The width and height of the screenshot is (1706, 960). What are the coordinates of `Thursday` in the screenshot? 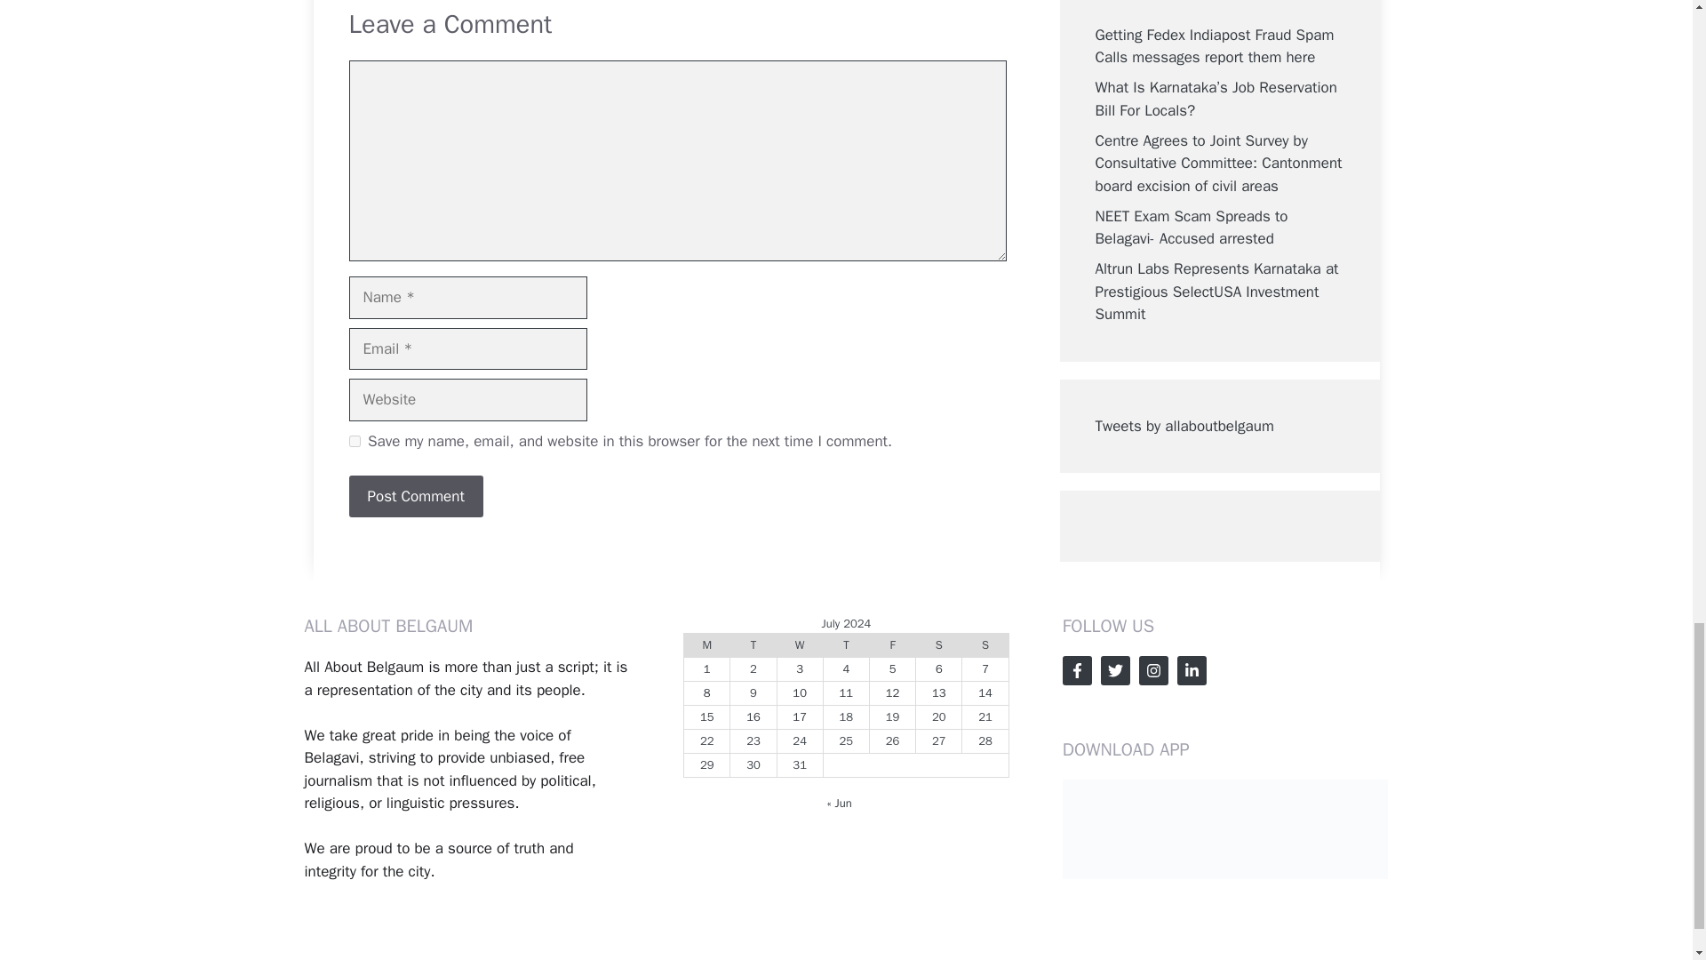 It's located at (845, 644).